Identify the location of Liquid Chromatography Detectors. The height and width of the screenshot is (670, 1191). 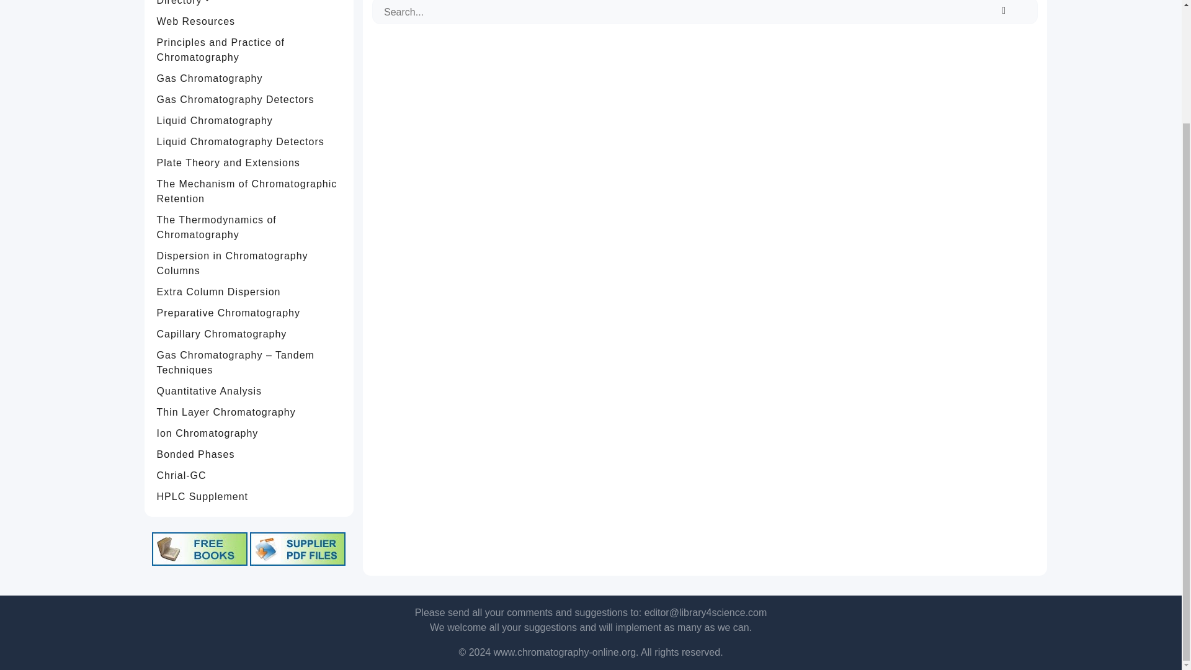
(249, 141).